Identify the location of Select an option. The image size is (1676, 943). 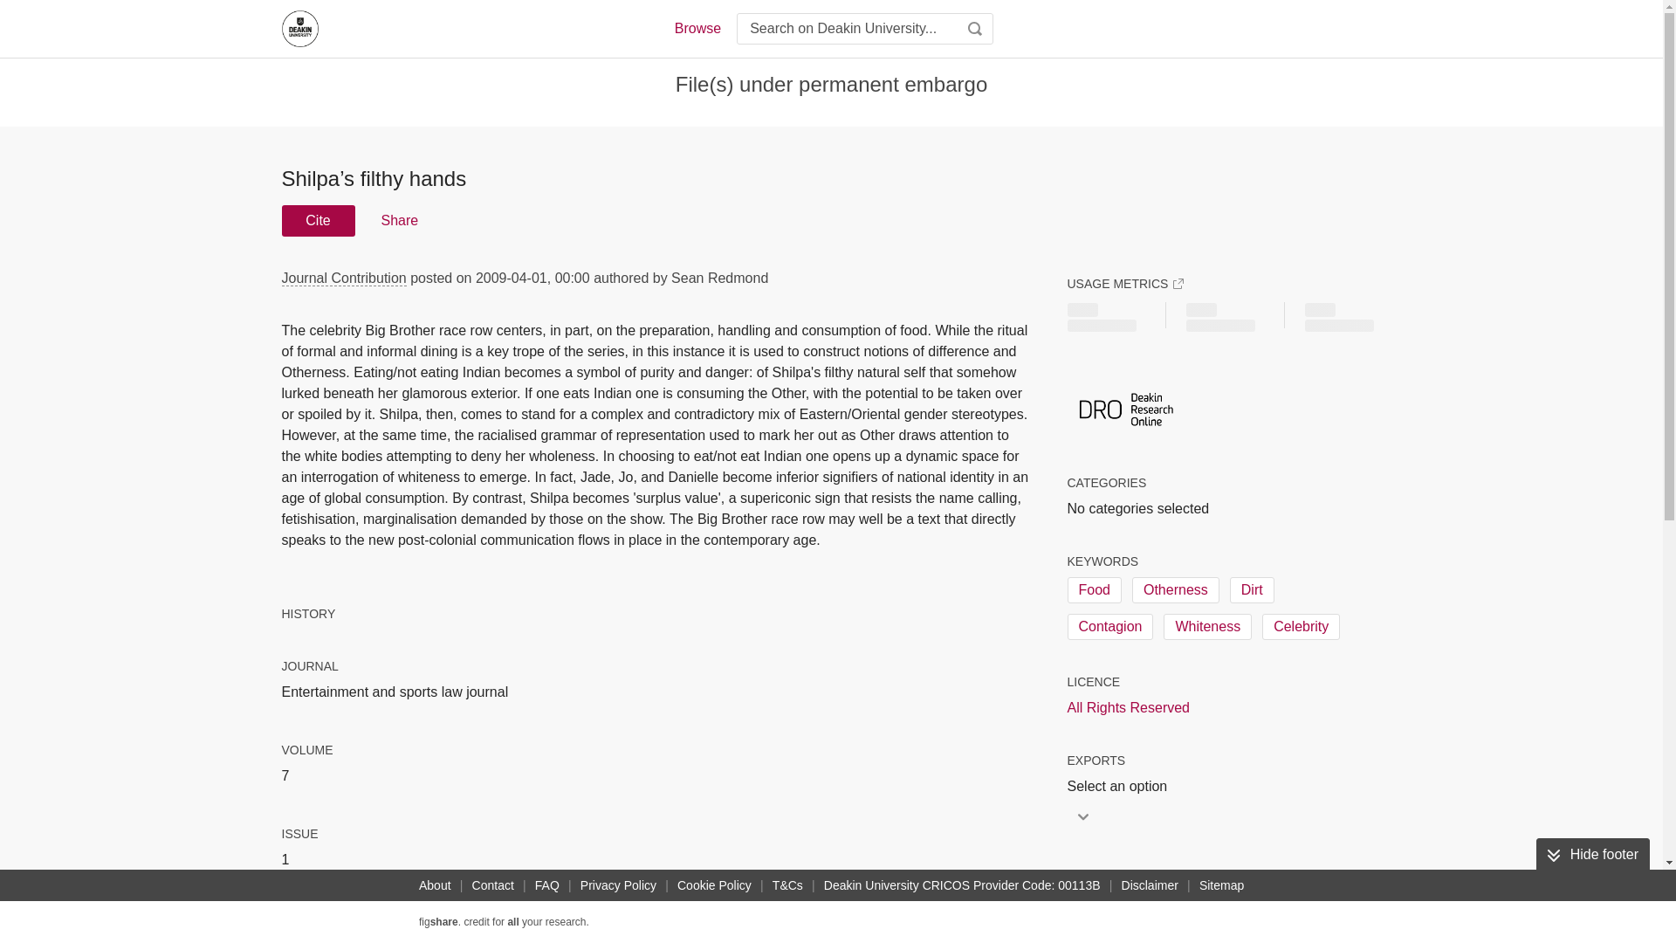
(1122, 786).